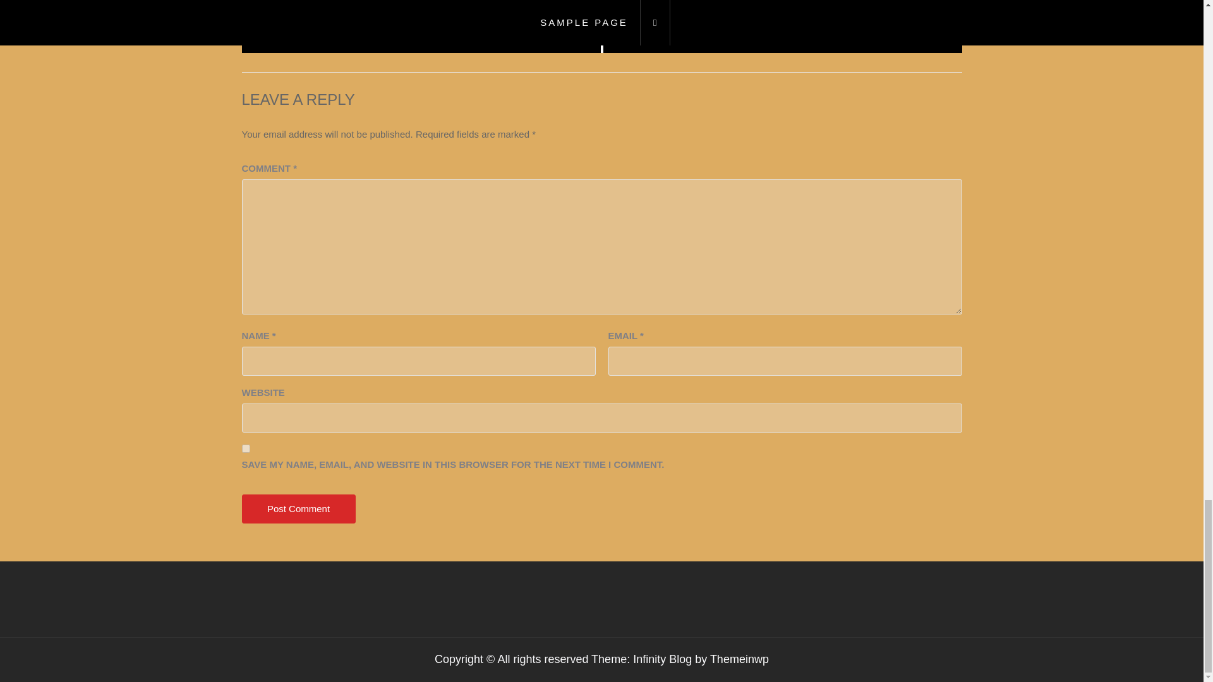 The width and height of the screenshot is (1213, 682). What do you see at coordinates (298, 509) in the screenshot?
I see `Post Comment` at bounding box center [298, 509].